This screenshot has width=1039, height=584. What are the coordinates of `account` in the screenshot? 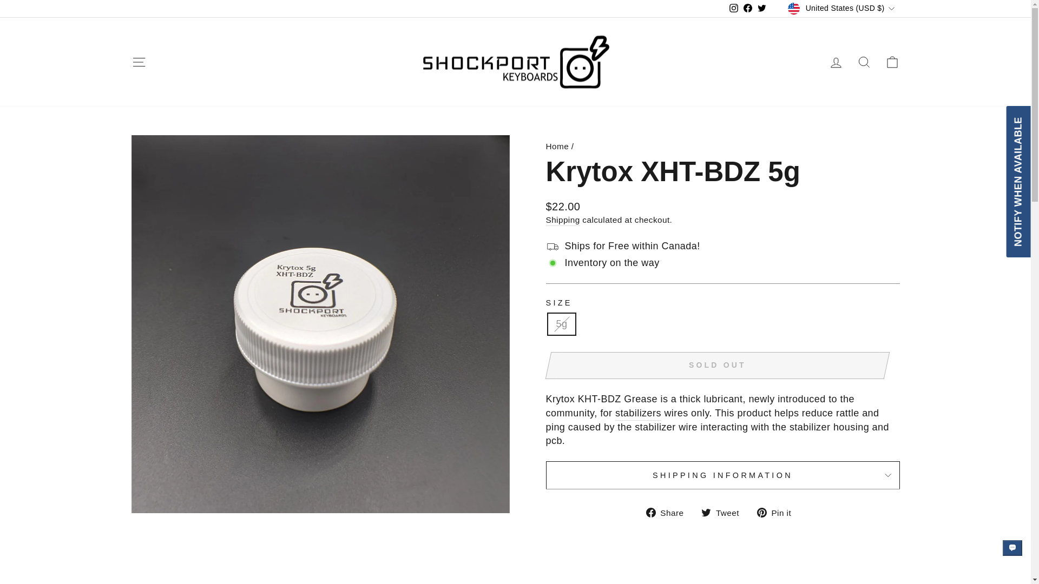 It's located at (836, 62).